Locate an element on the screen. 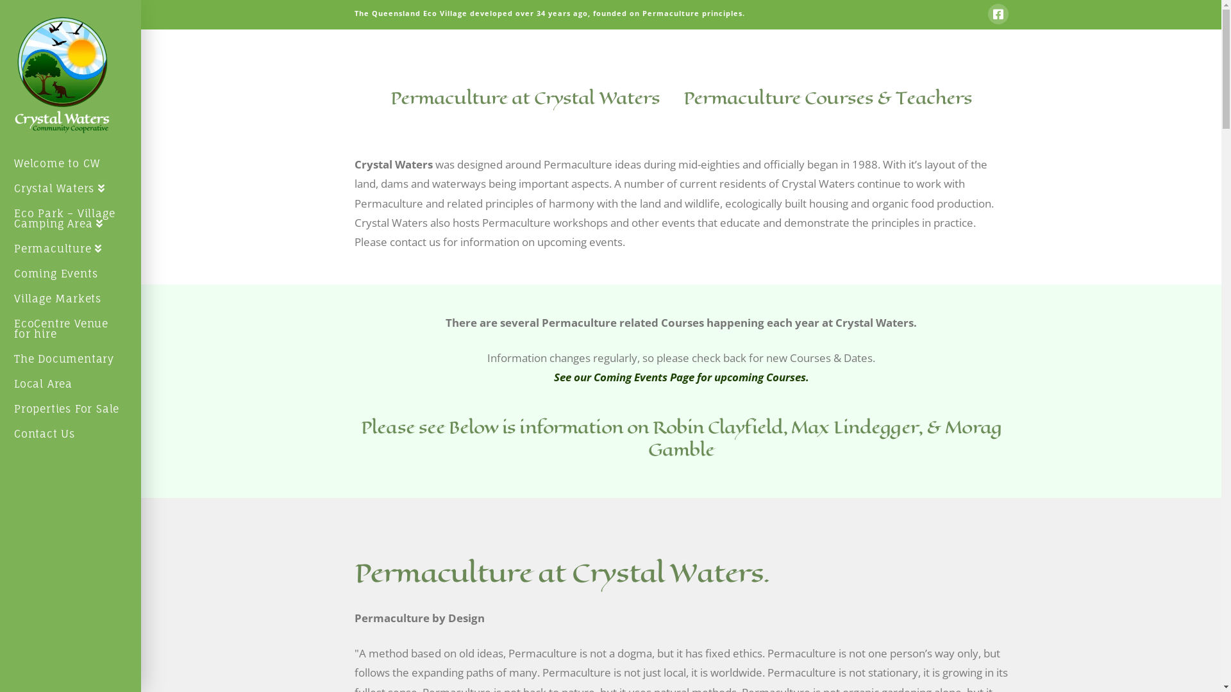 This screenshot has height=692, width=1231. Contact Us is located at coordinates (71, 436).